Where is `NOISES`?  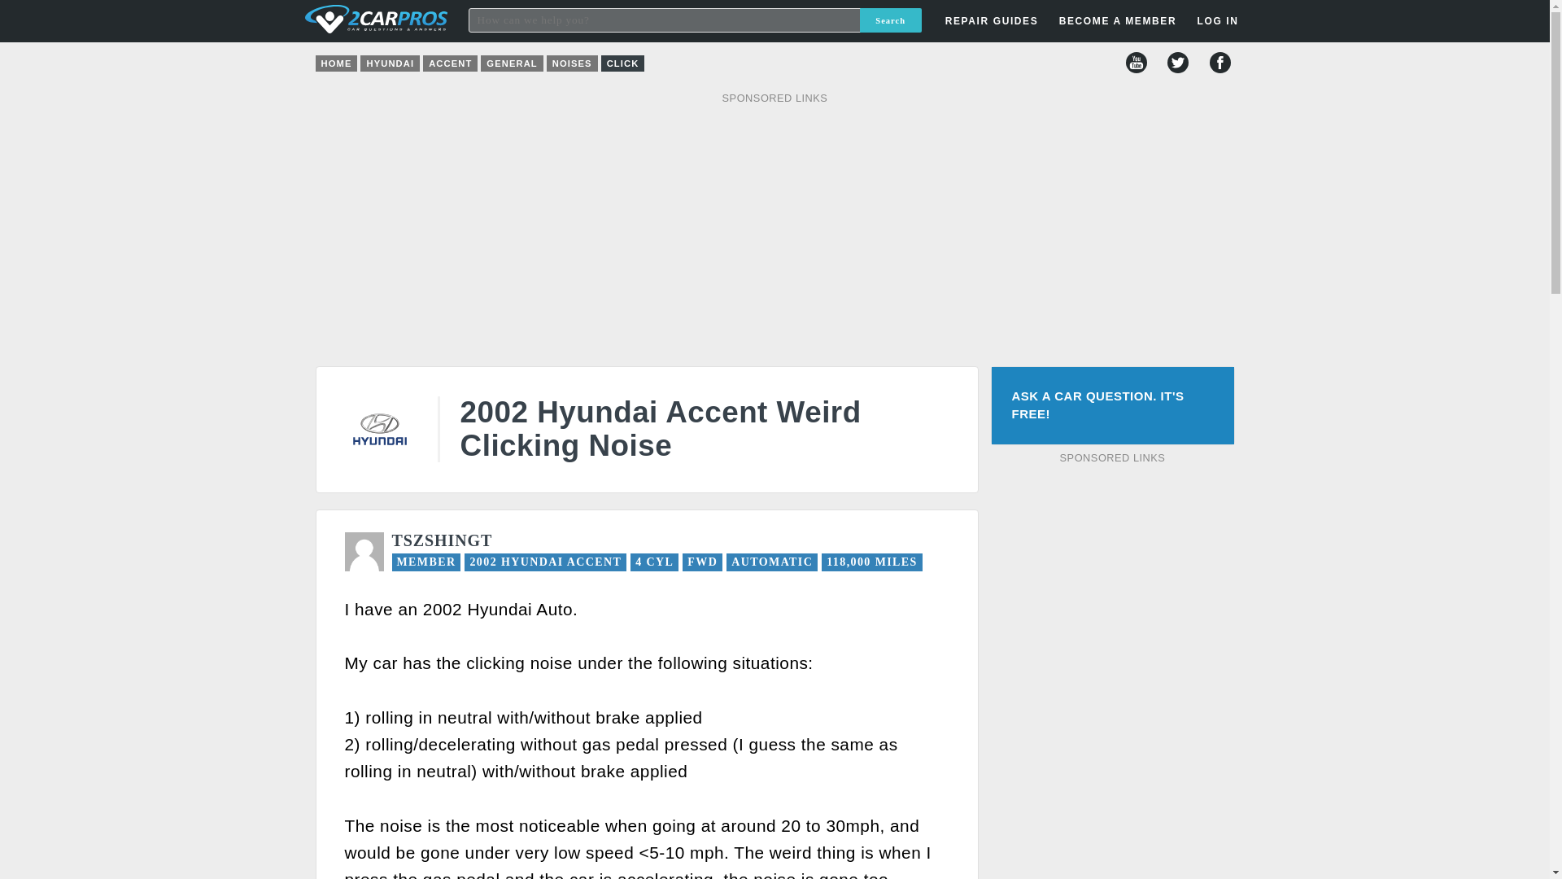 NOISES is located at coordinates (573, 63).